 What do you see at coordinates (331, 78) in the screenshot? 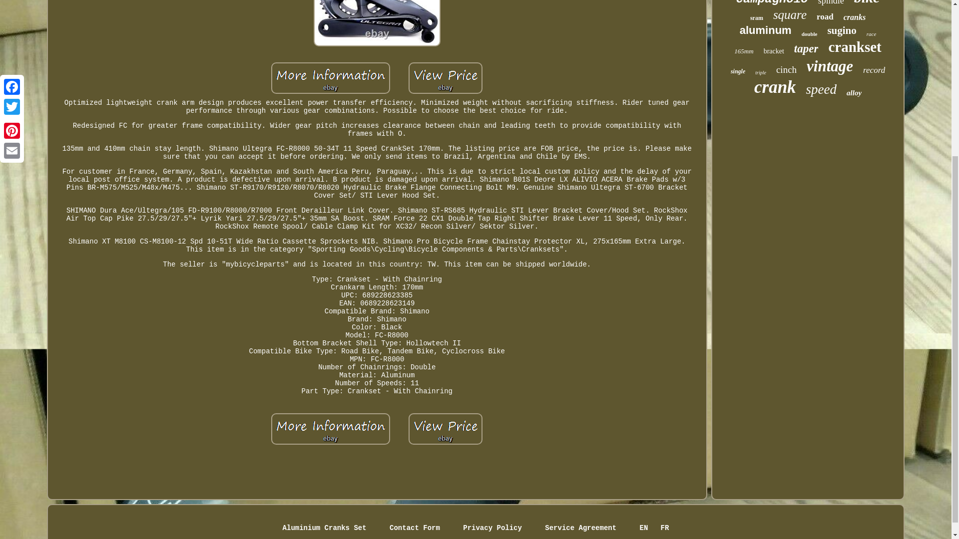
I see `Shimano Ultegra FC-R8000 50-34T 11 Speed Crank Set 170mm` at bounding box center [331, 78].